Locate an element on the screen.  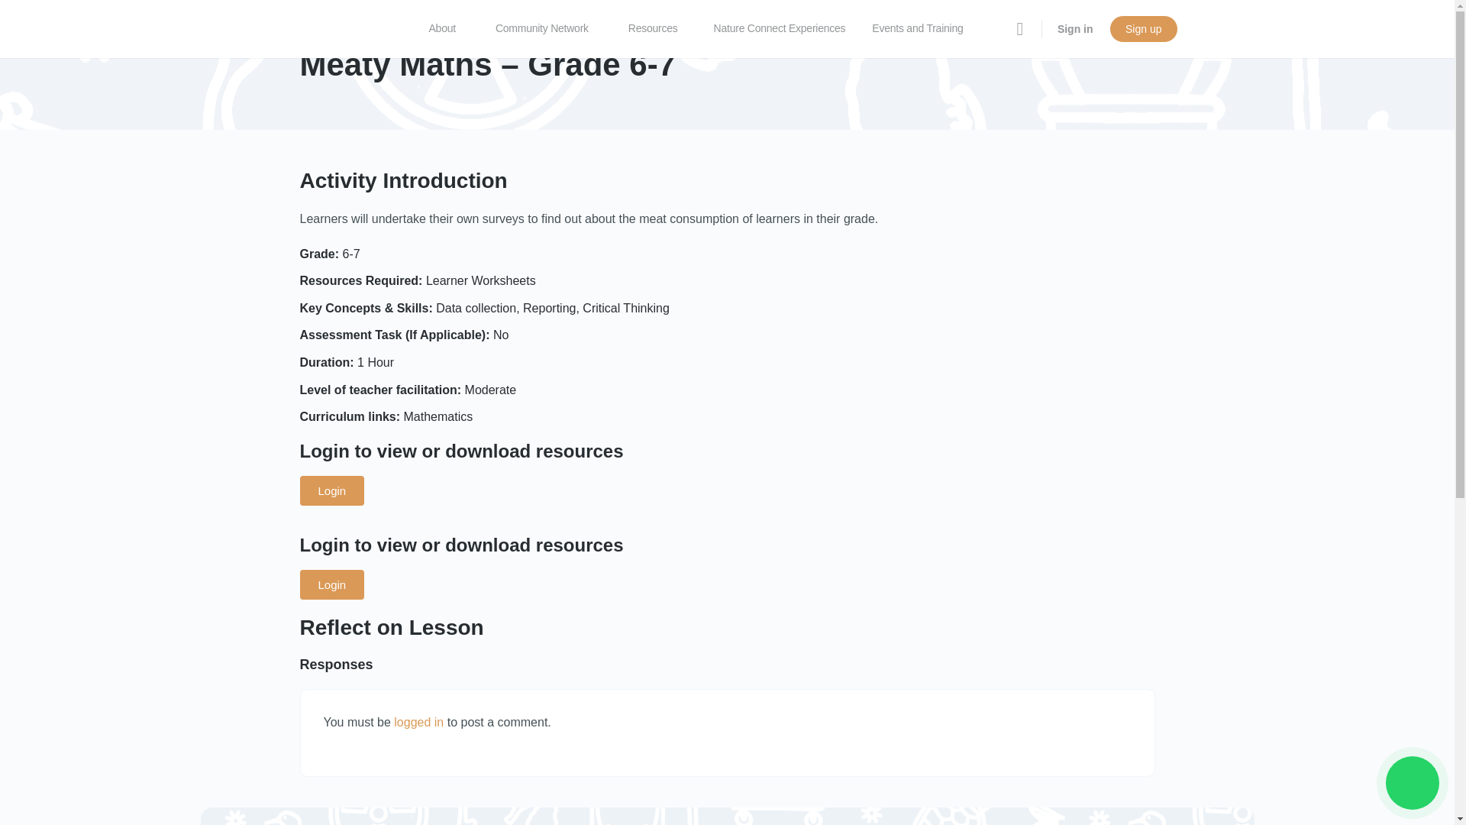
Sign in is located at coordinates (1075, 29).